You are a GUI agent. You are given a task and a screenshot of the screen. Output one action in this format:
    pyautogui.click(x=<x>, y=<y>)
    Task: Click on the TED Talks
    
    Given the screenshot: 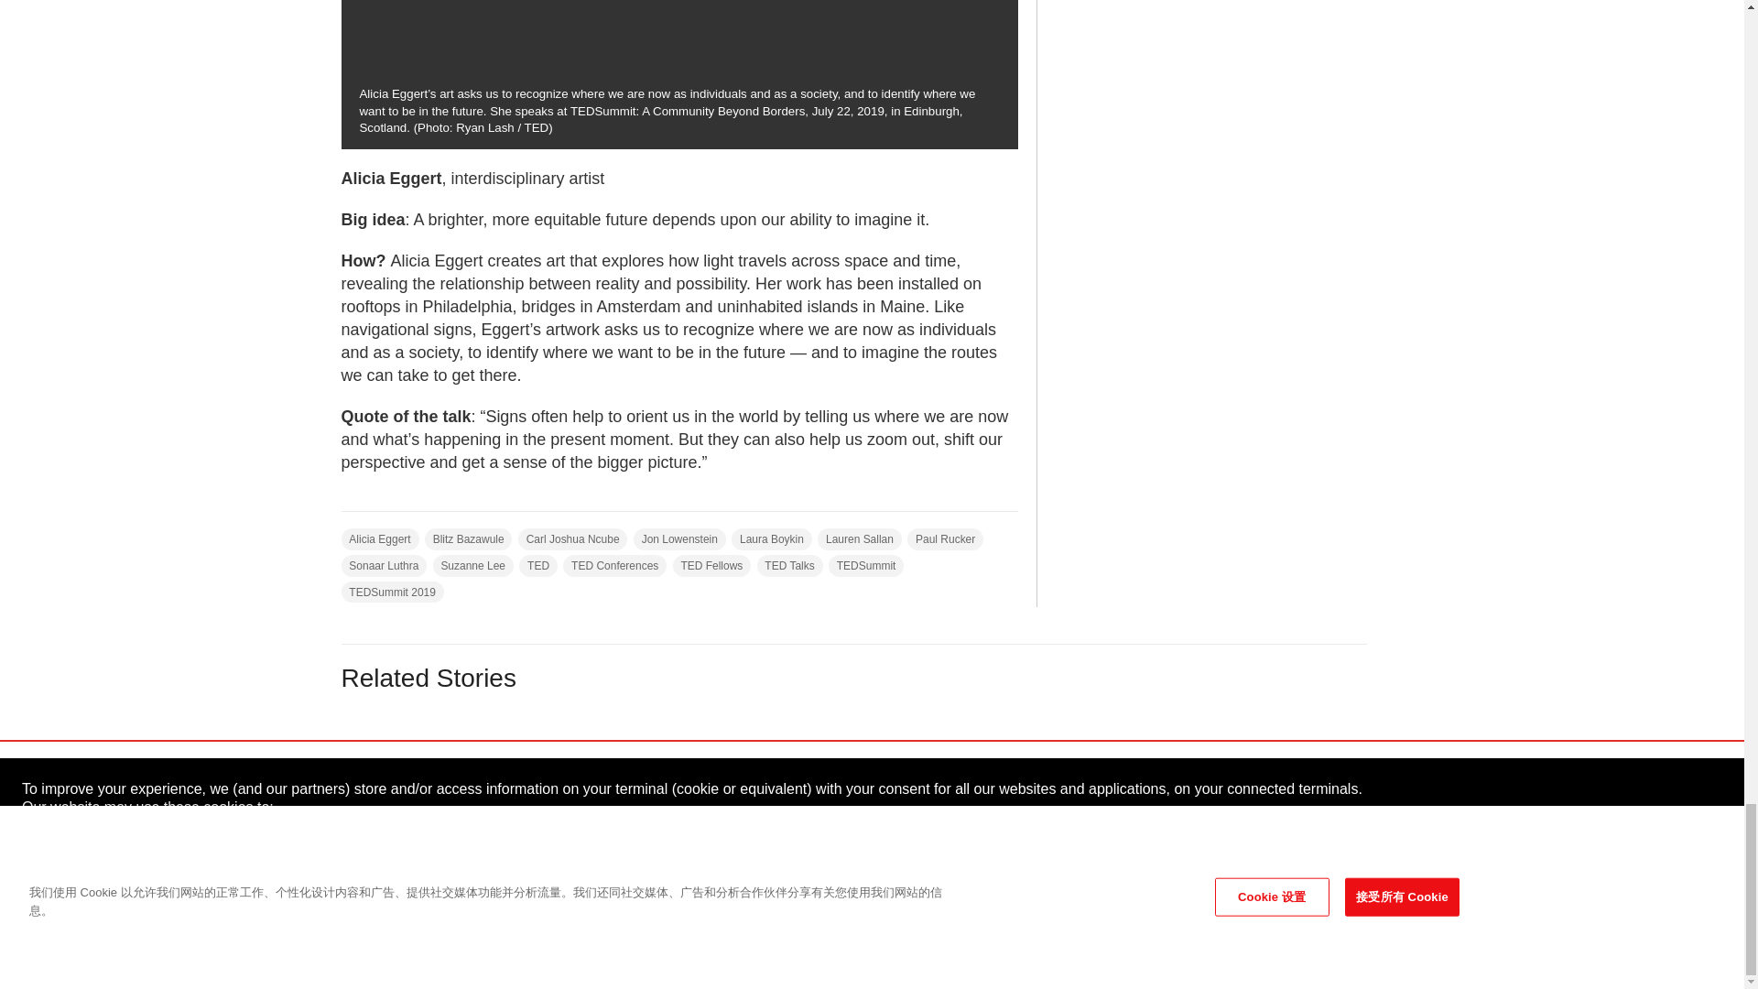 What is the action you would take?
    pyautogui.click(x=789, y=565)
    